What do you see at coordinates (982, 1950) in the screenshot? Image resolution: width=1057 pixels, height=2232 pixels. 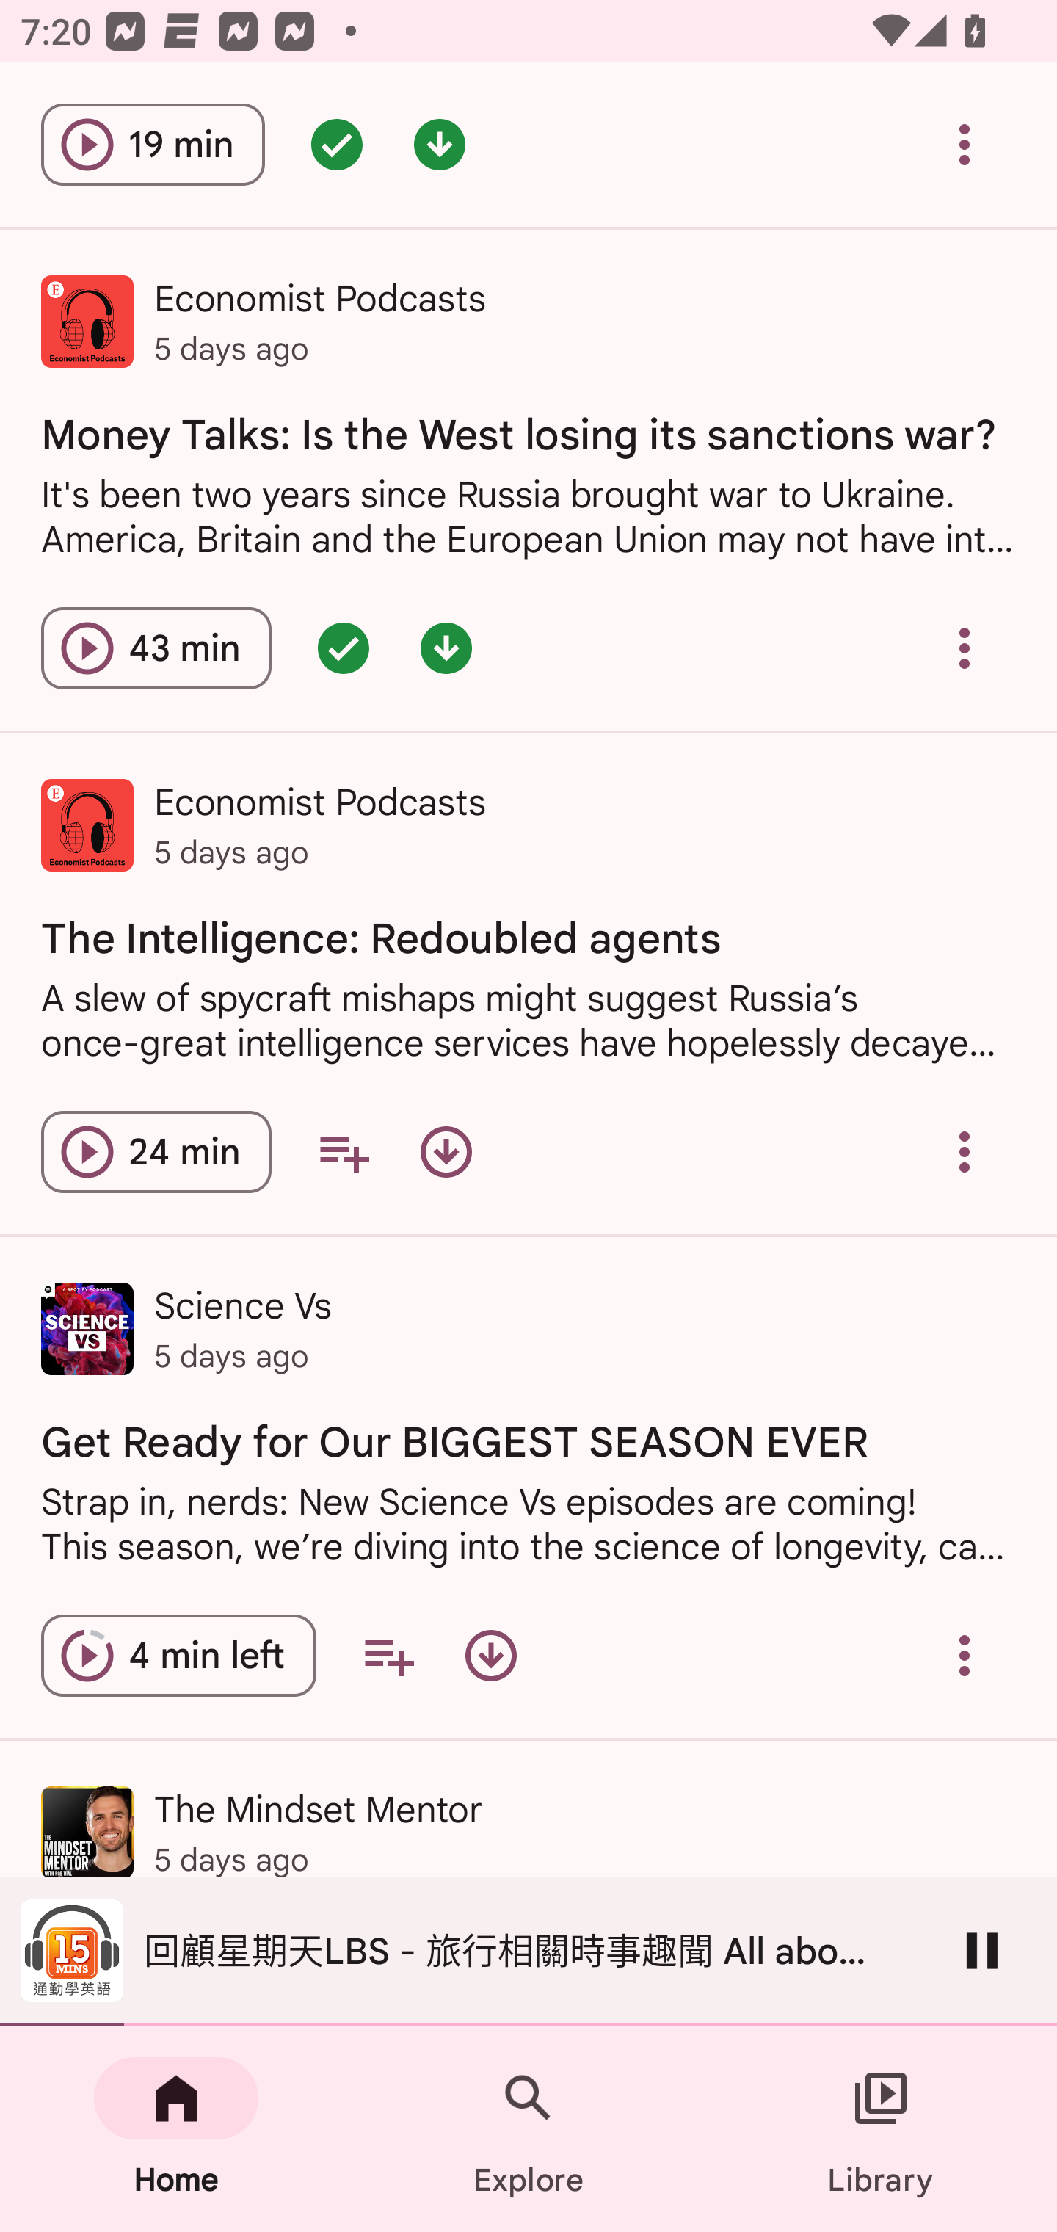 I see `Pause` at bounding box center [982, 1950].